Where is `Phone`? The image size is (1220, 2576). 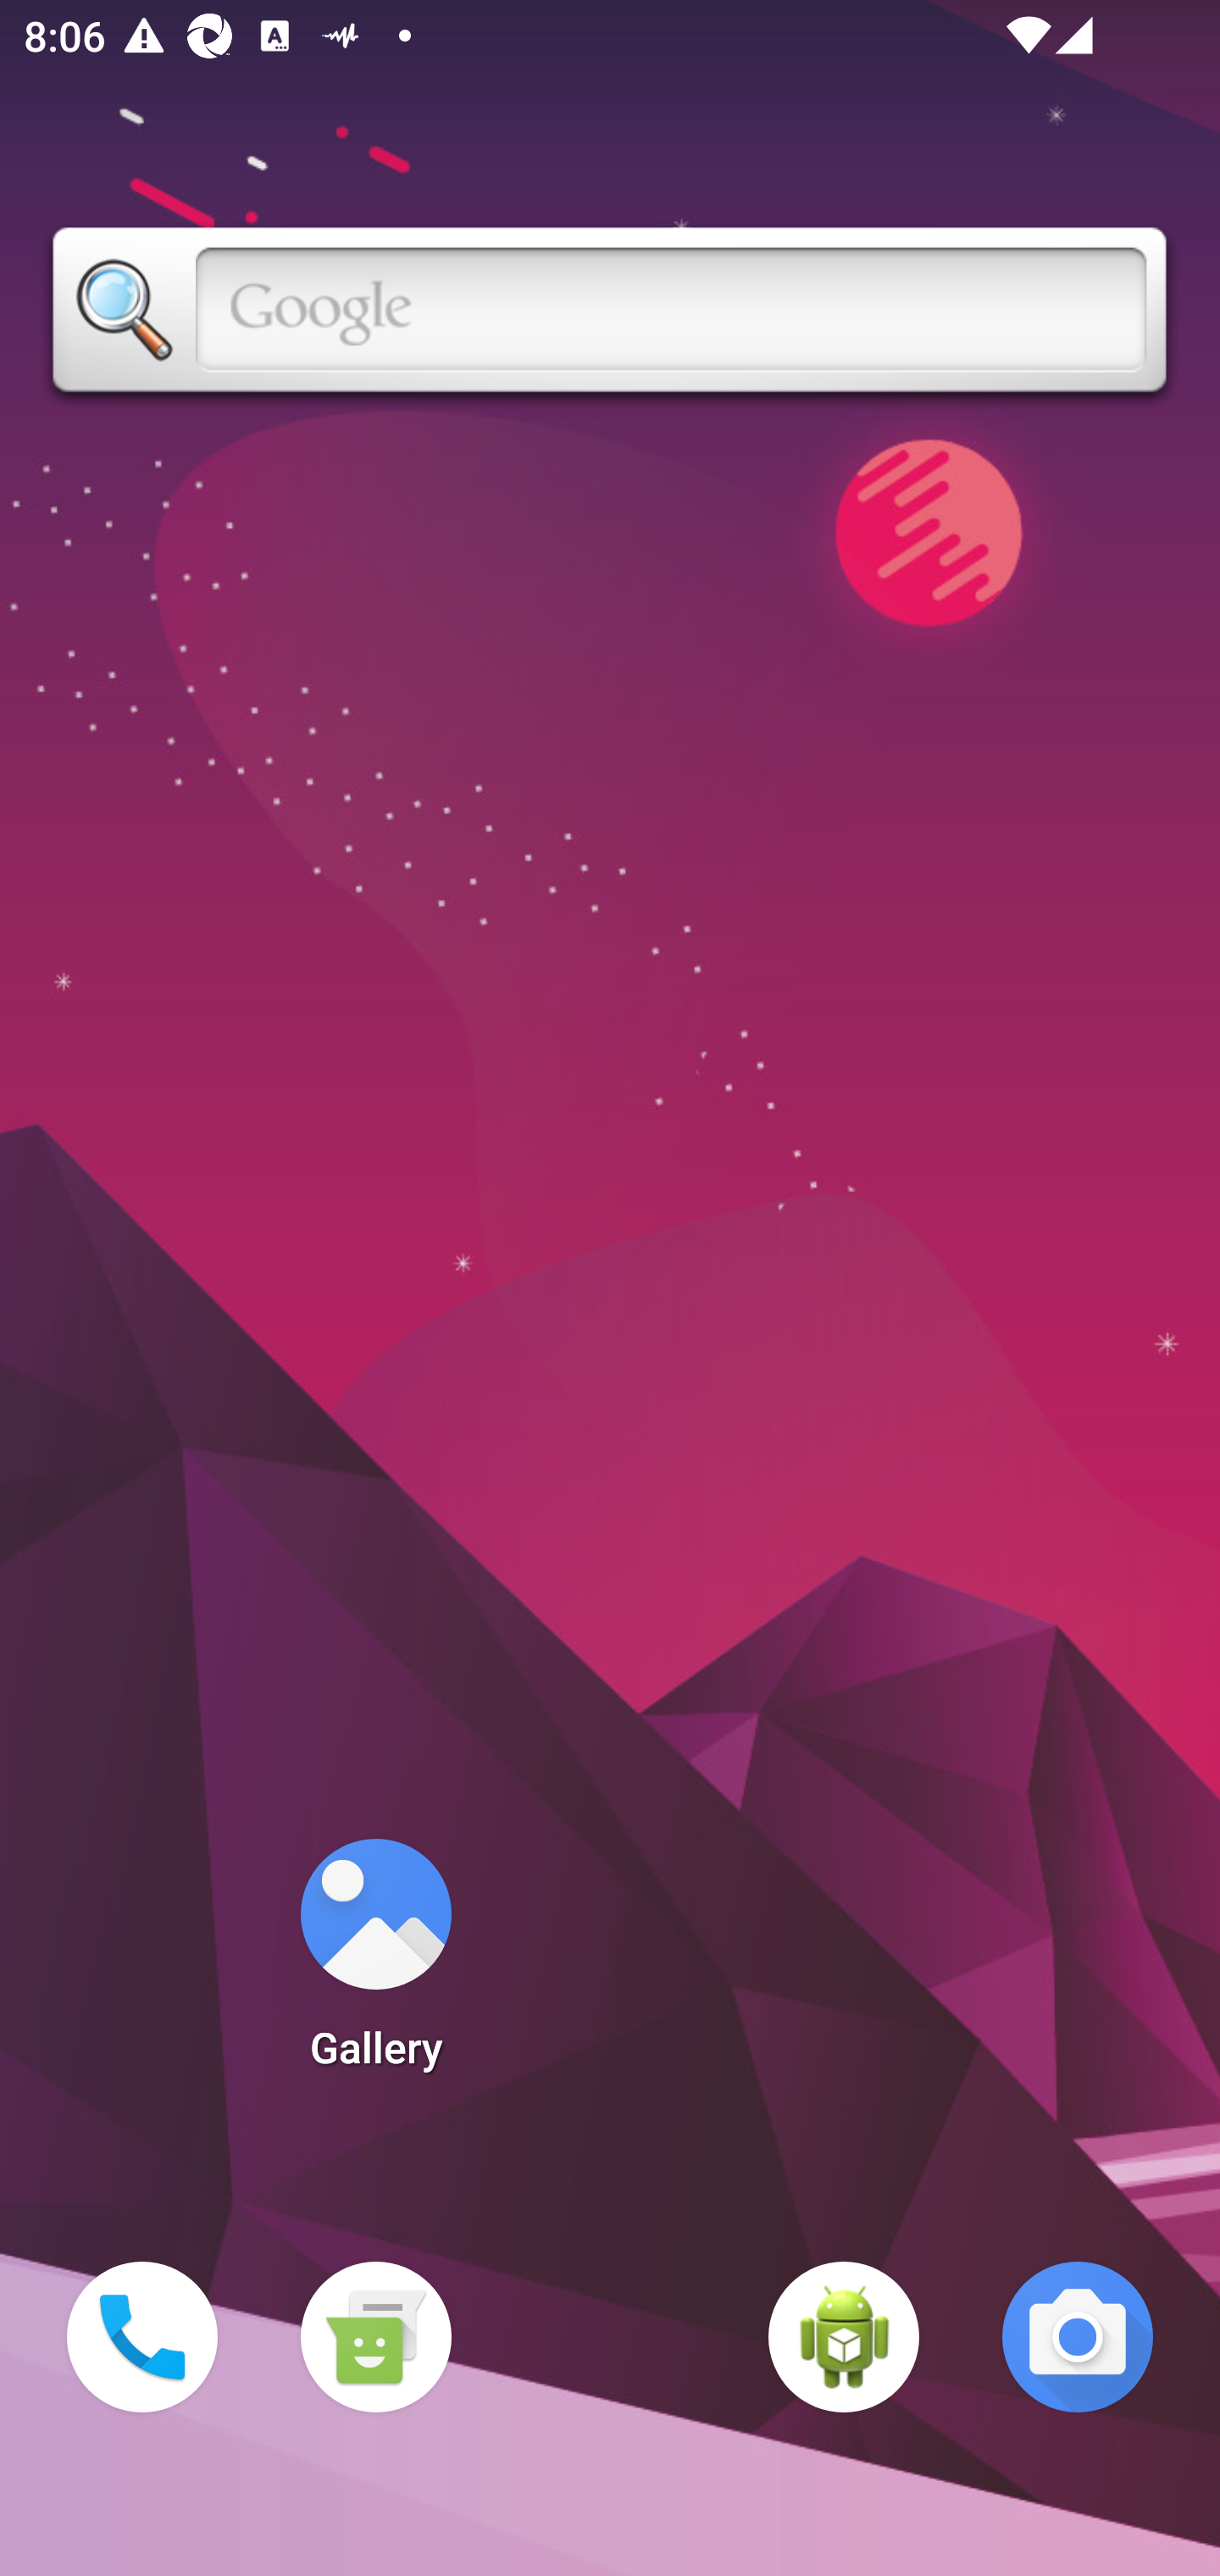 Phone is located at coordinates (142, 2337).